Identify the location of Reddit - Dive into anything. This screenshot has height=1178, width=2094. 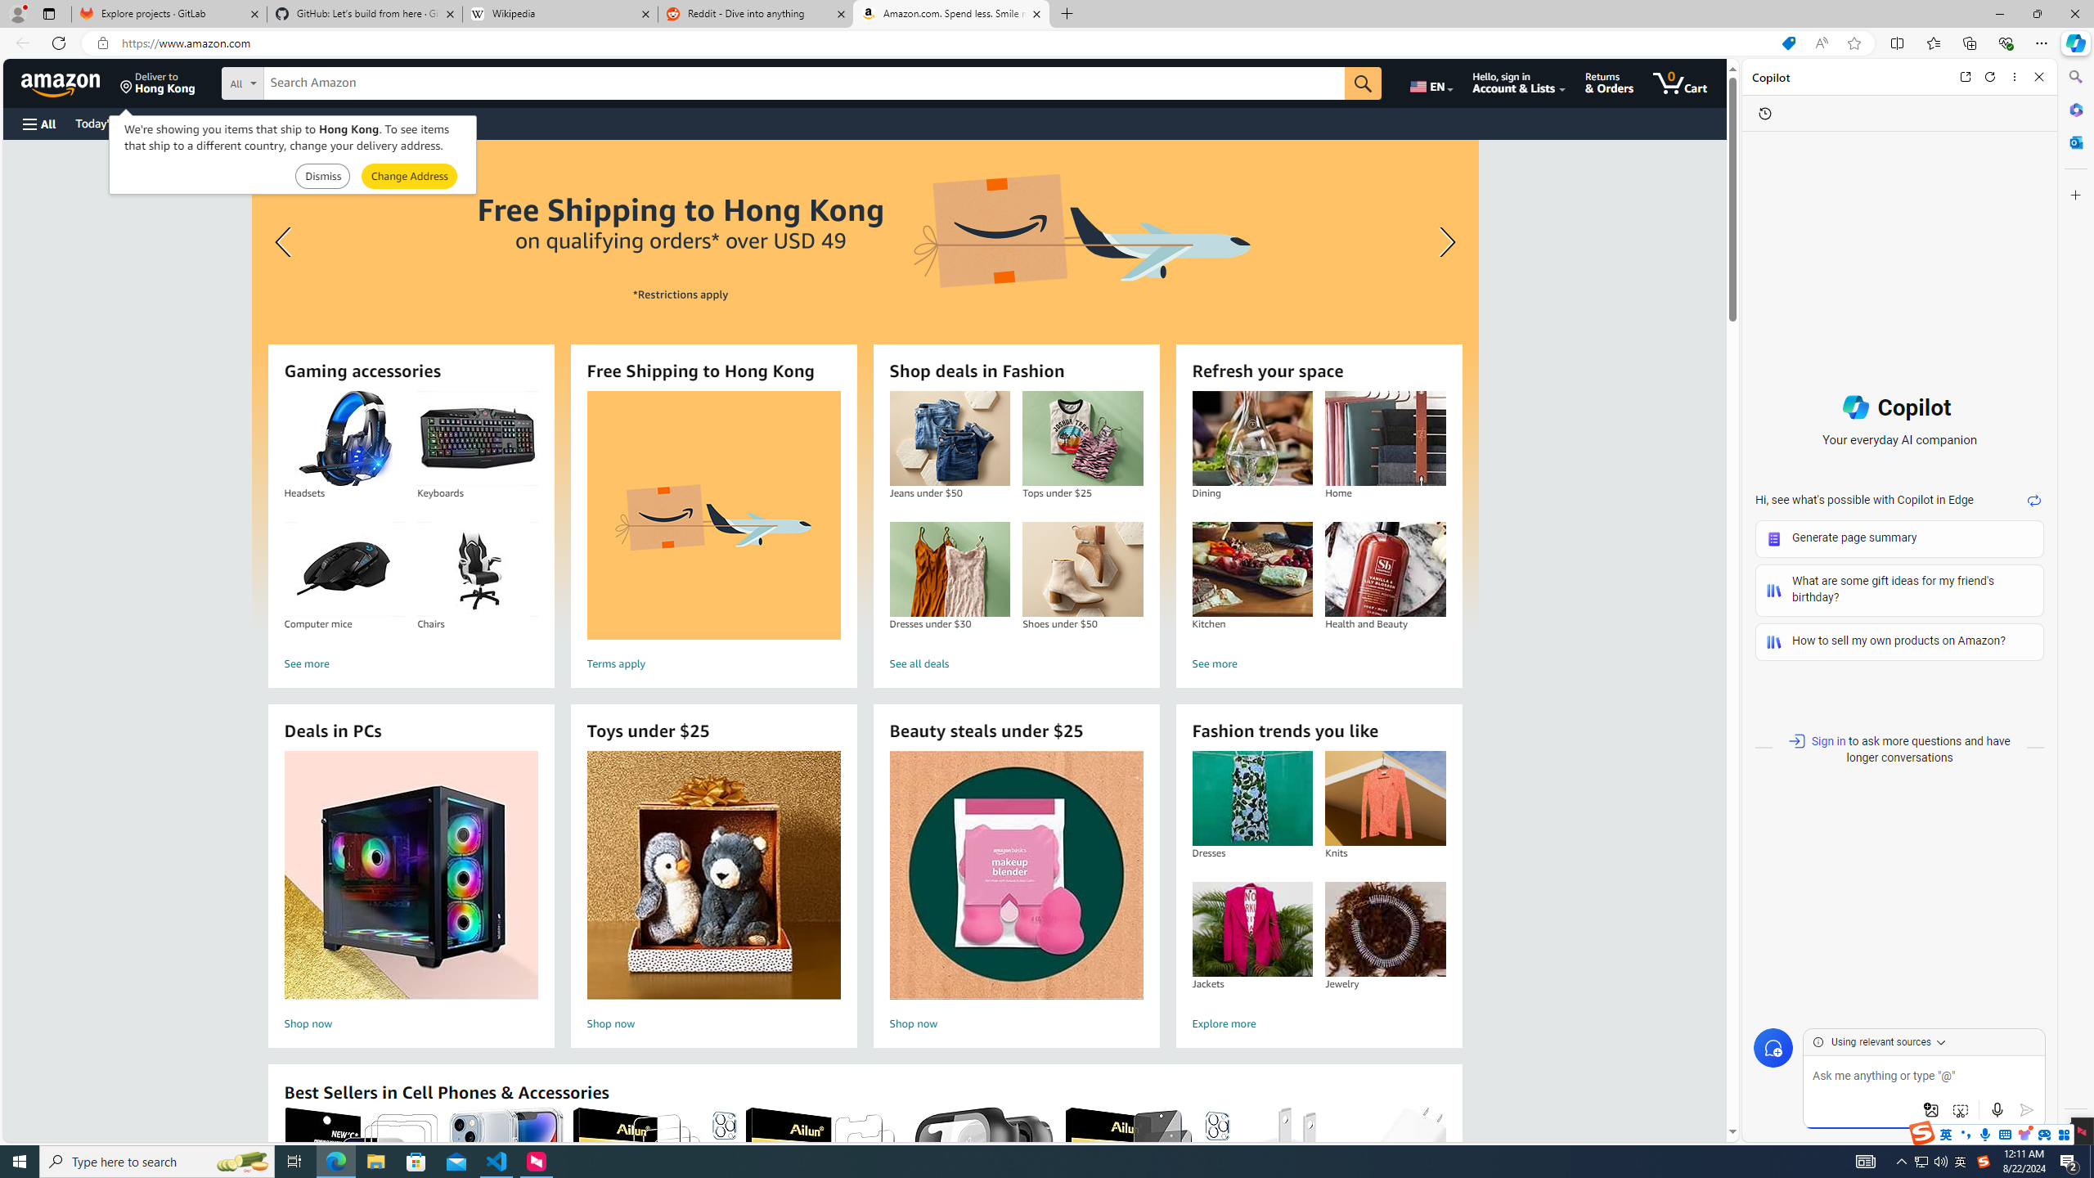
(756, 14).